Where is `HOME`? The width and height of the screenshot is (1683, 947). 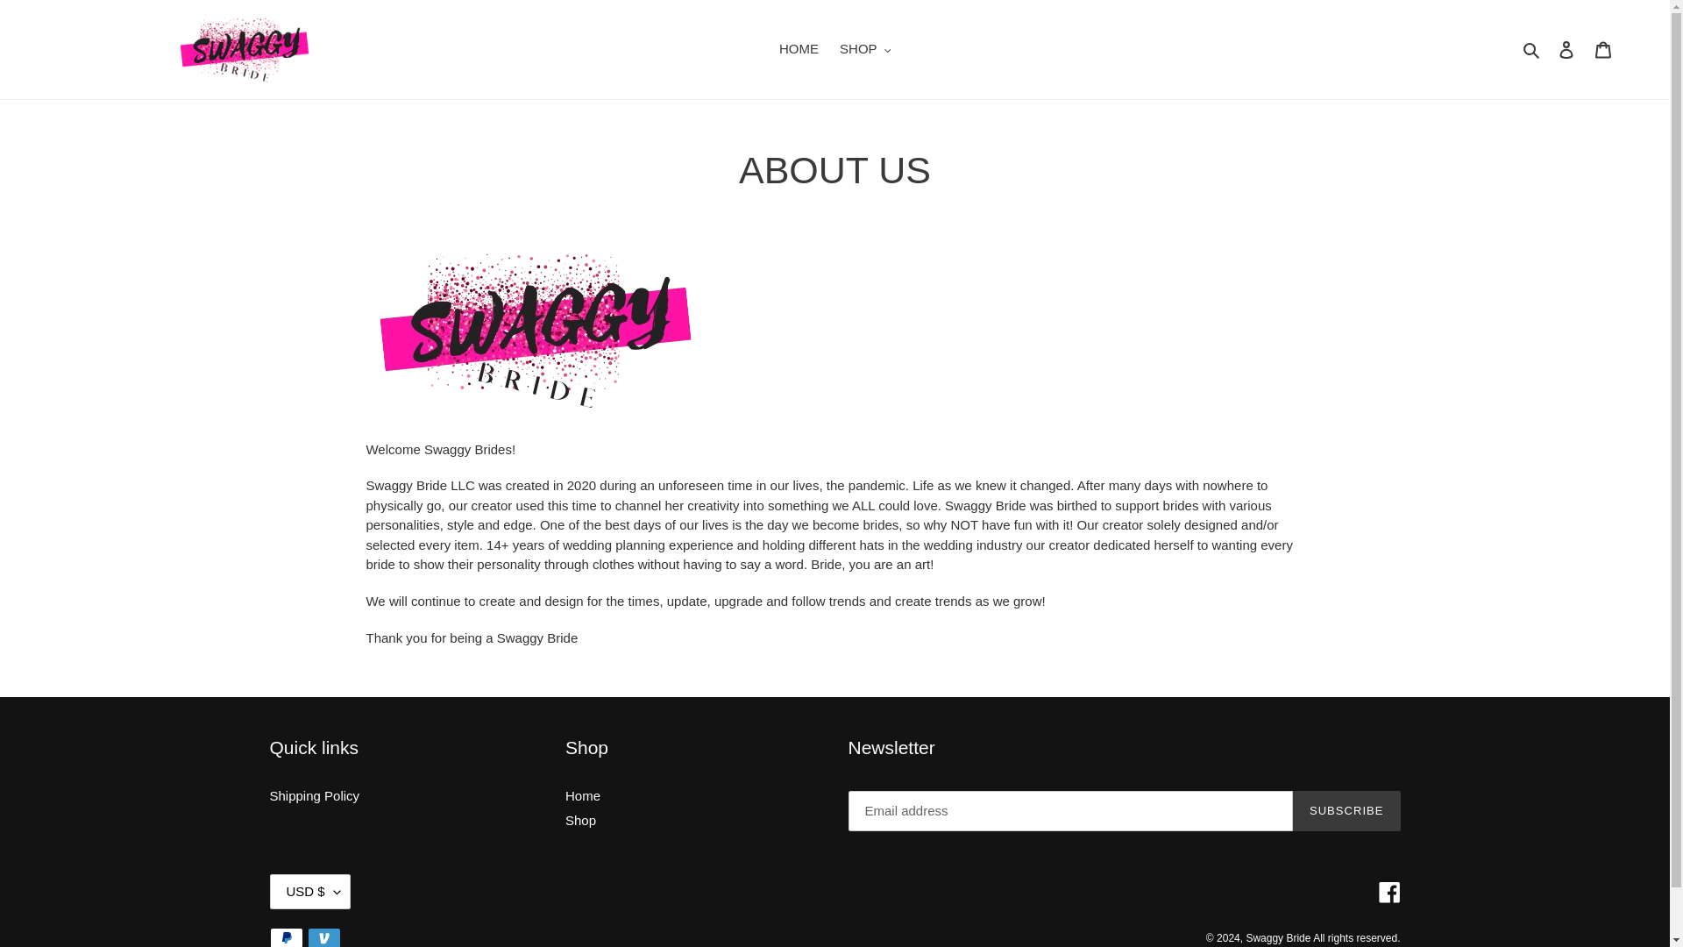 HOME is located at coordinates (799, 49).